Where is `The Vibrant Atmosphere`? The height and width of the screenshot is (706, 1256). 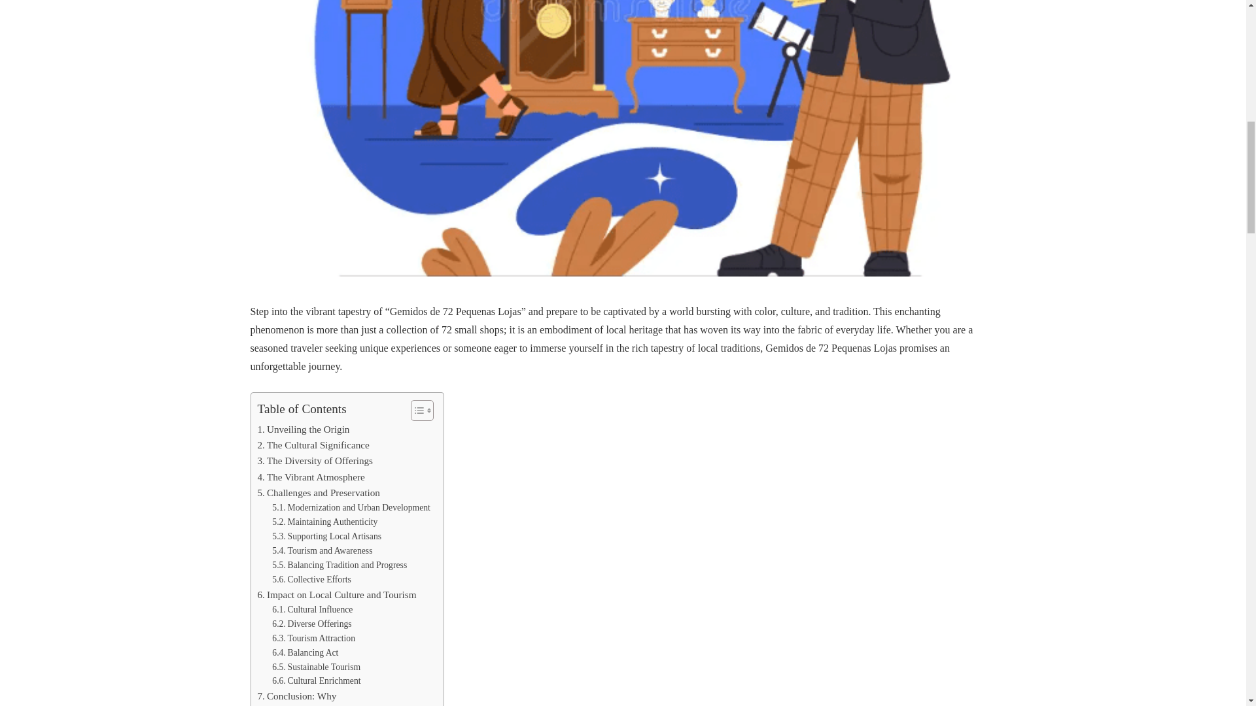
The Vibrant Atmosphere is located at coordinates (311, 477).